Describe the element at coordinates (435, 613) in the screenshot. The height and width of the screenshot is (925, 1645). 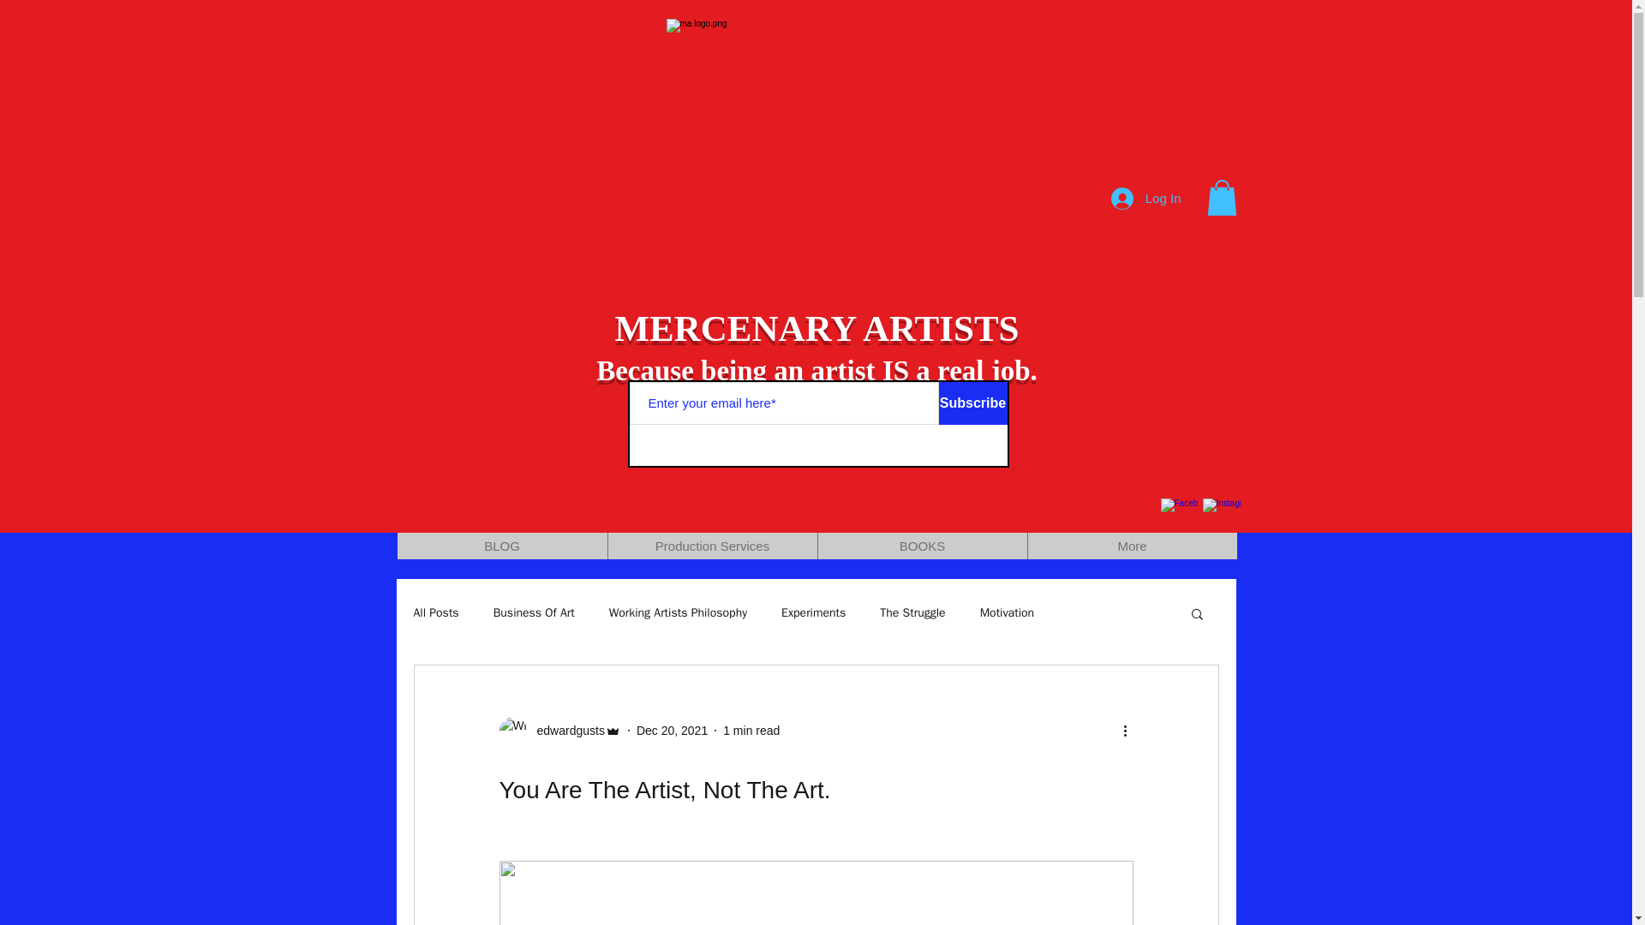
I see `All Posts` at that location.